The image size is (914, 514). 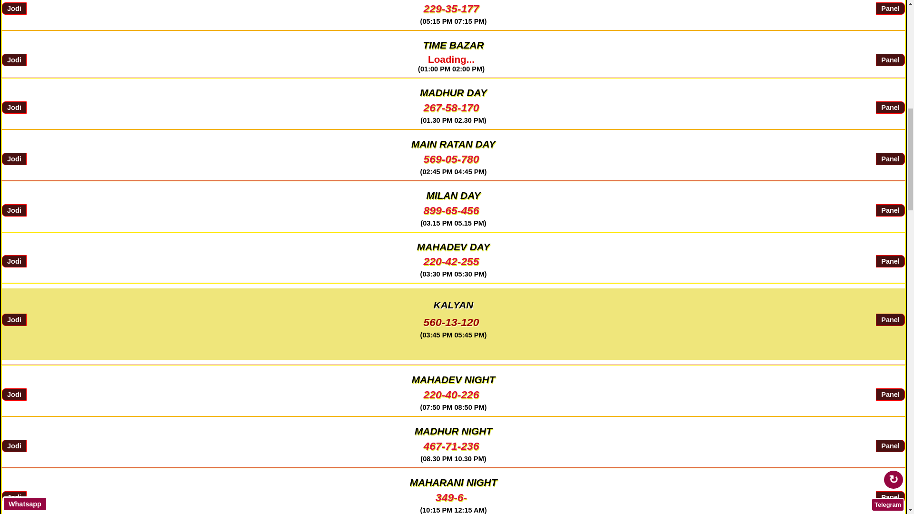 What do you see at coordinates (14, 319) in the screenshot?
I see `Jodi` at bounding box center [14, 319].